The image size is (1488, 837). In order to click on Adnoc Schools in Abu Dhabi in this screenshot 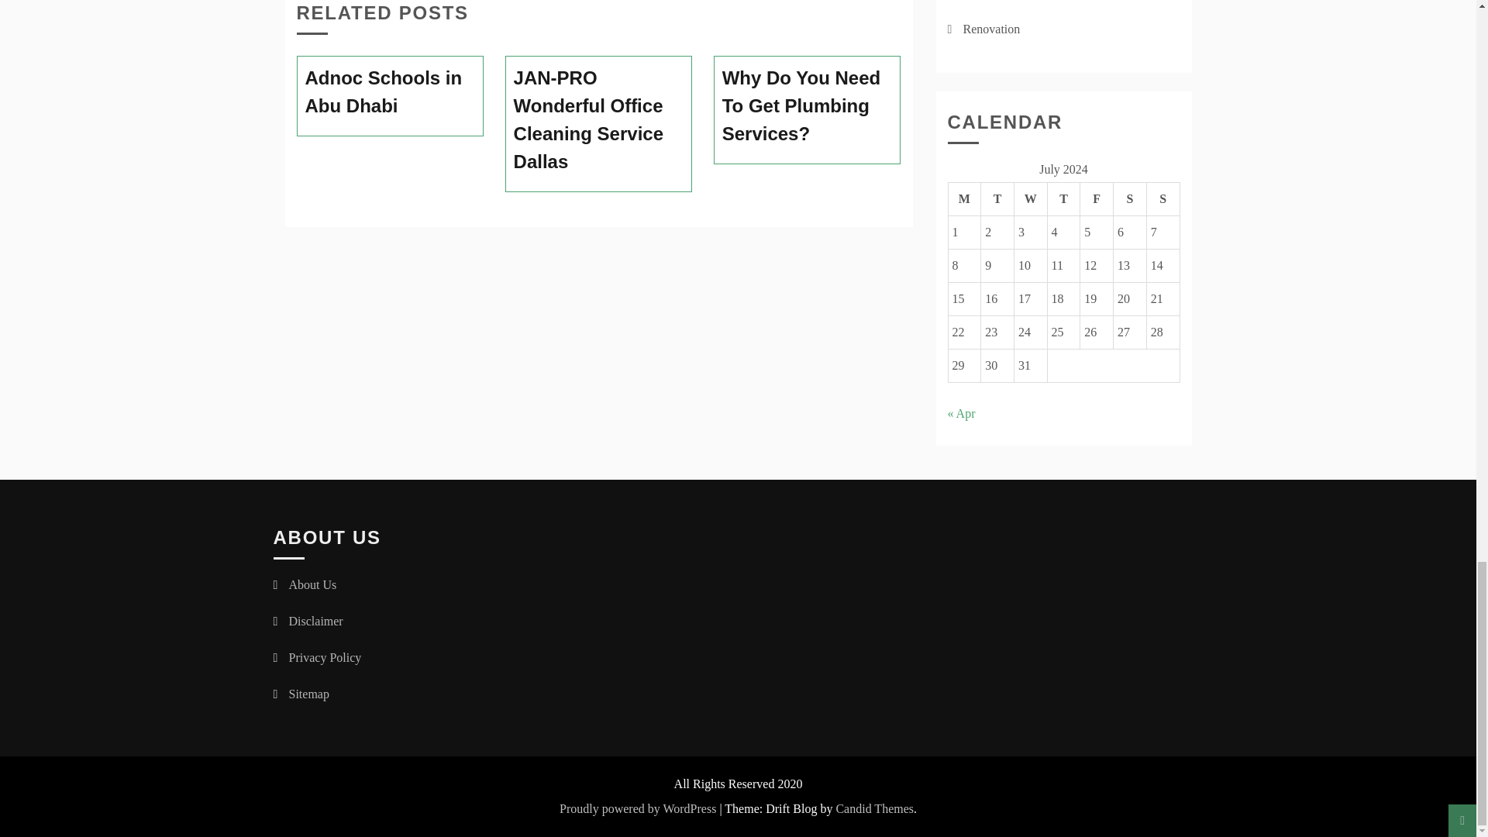, I will do `click(391, 92)`.